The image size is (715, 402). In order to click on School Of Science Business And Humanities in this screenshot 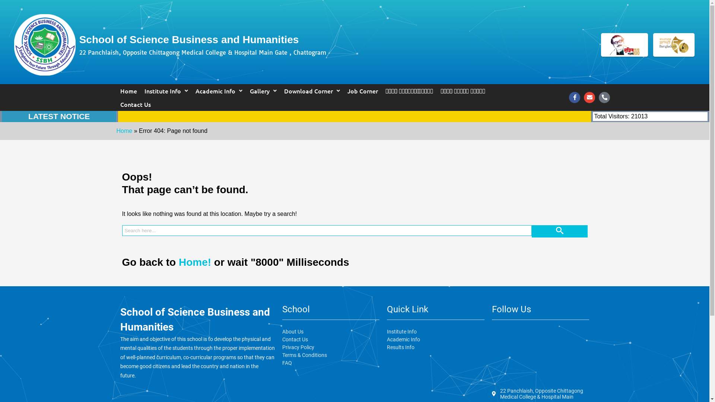, I will do `click(541, 354)`.